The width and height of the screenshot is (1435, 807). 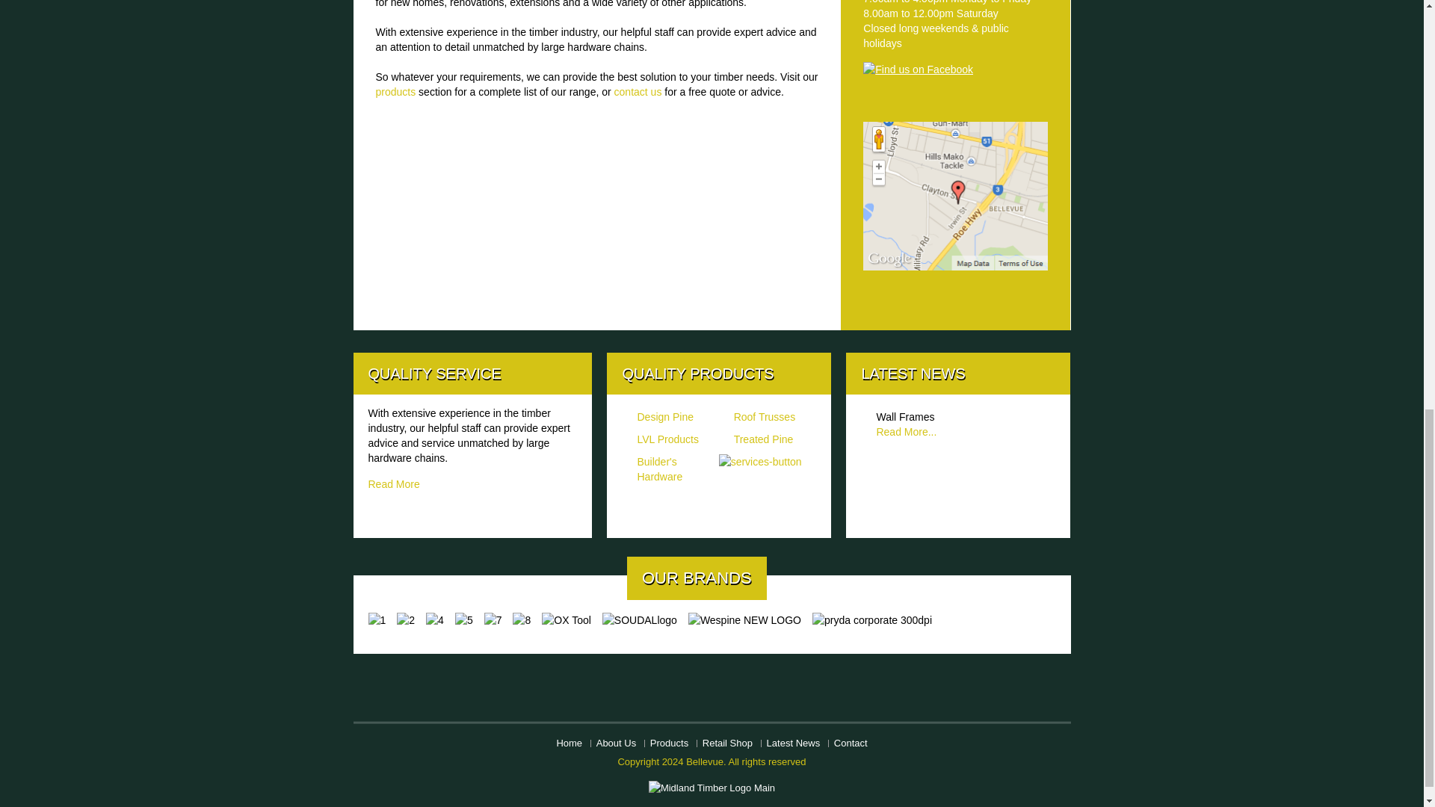 What do you see at coordinates (906, 432) in the screenshot?
I see `Read More...` at bounding box center [906, 432].